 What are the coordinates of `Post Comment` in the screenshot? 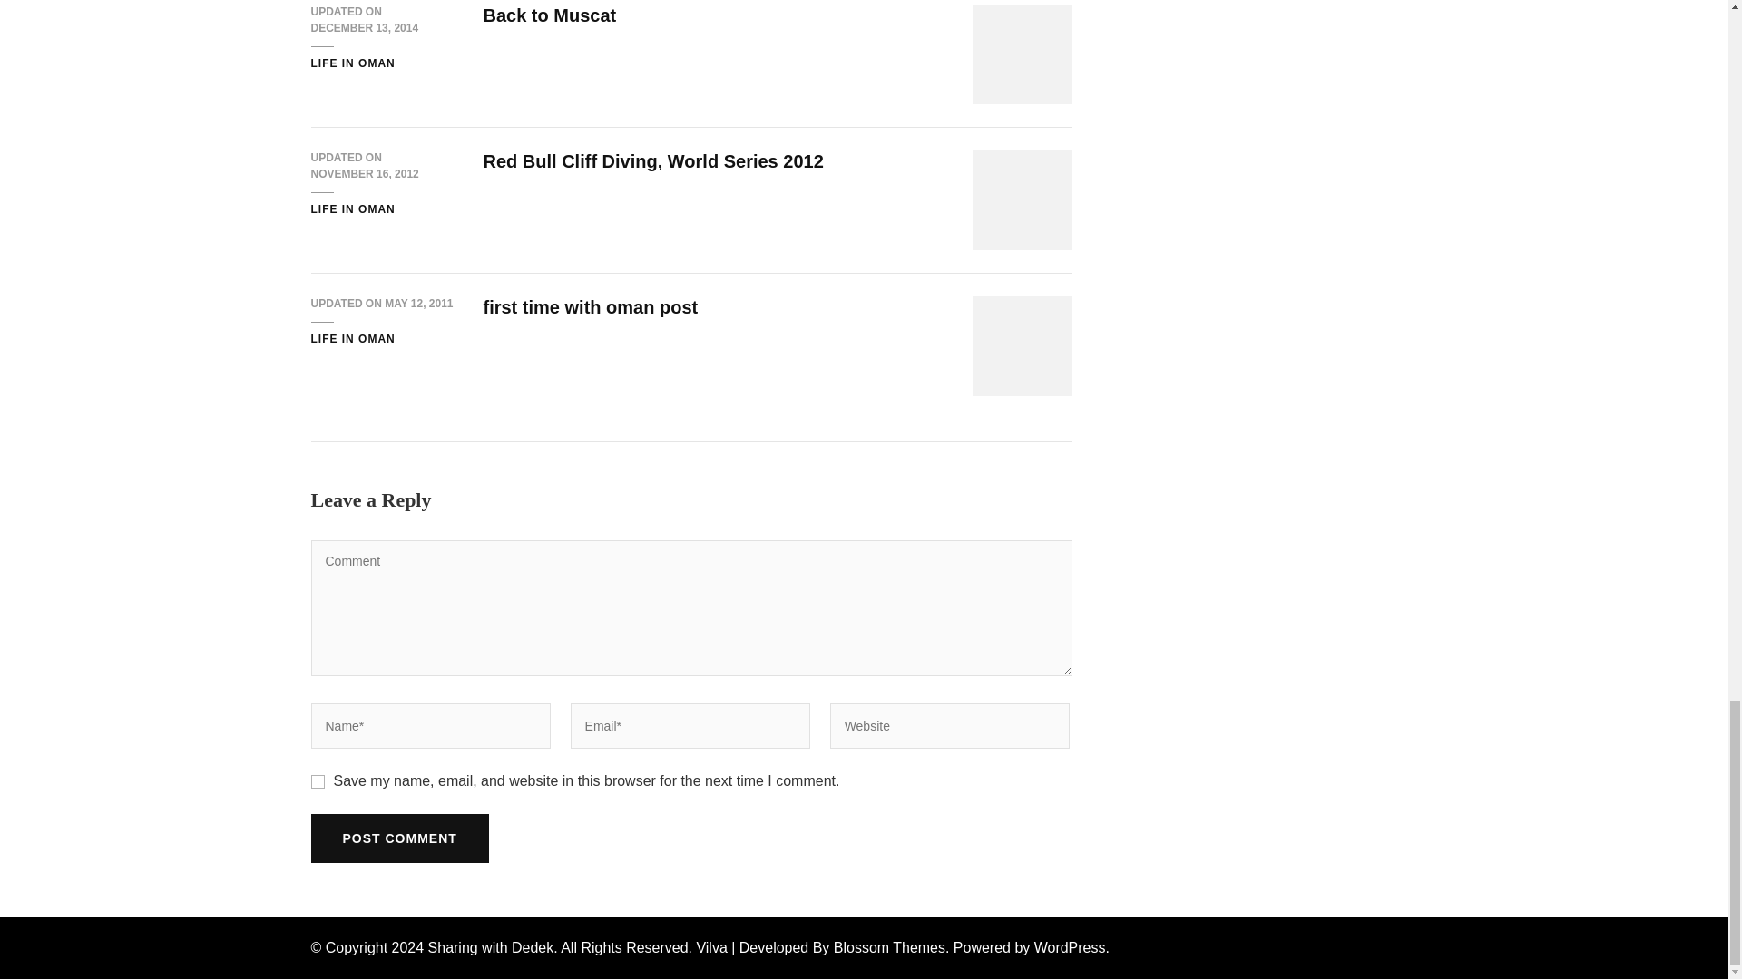 It's located at (398, 838).